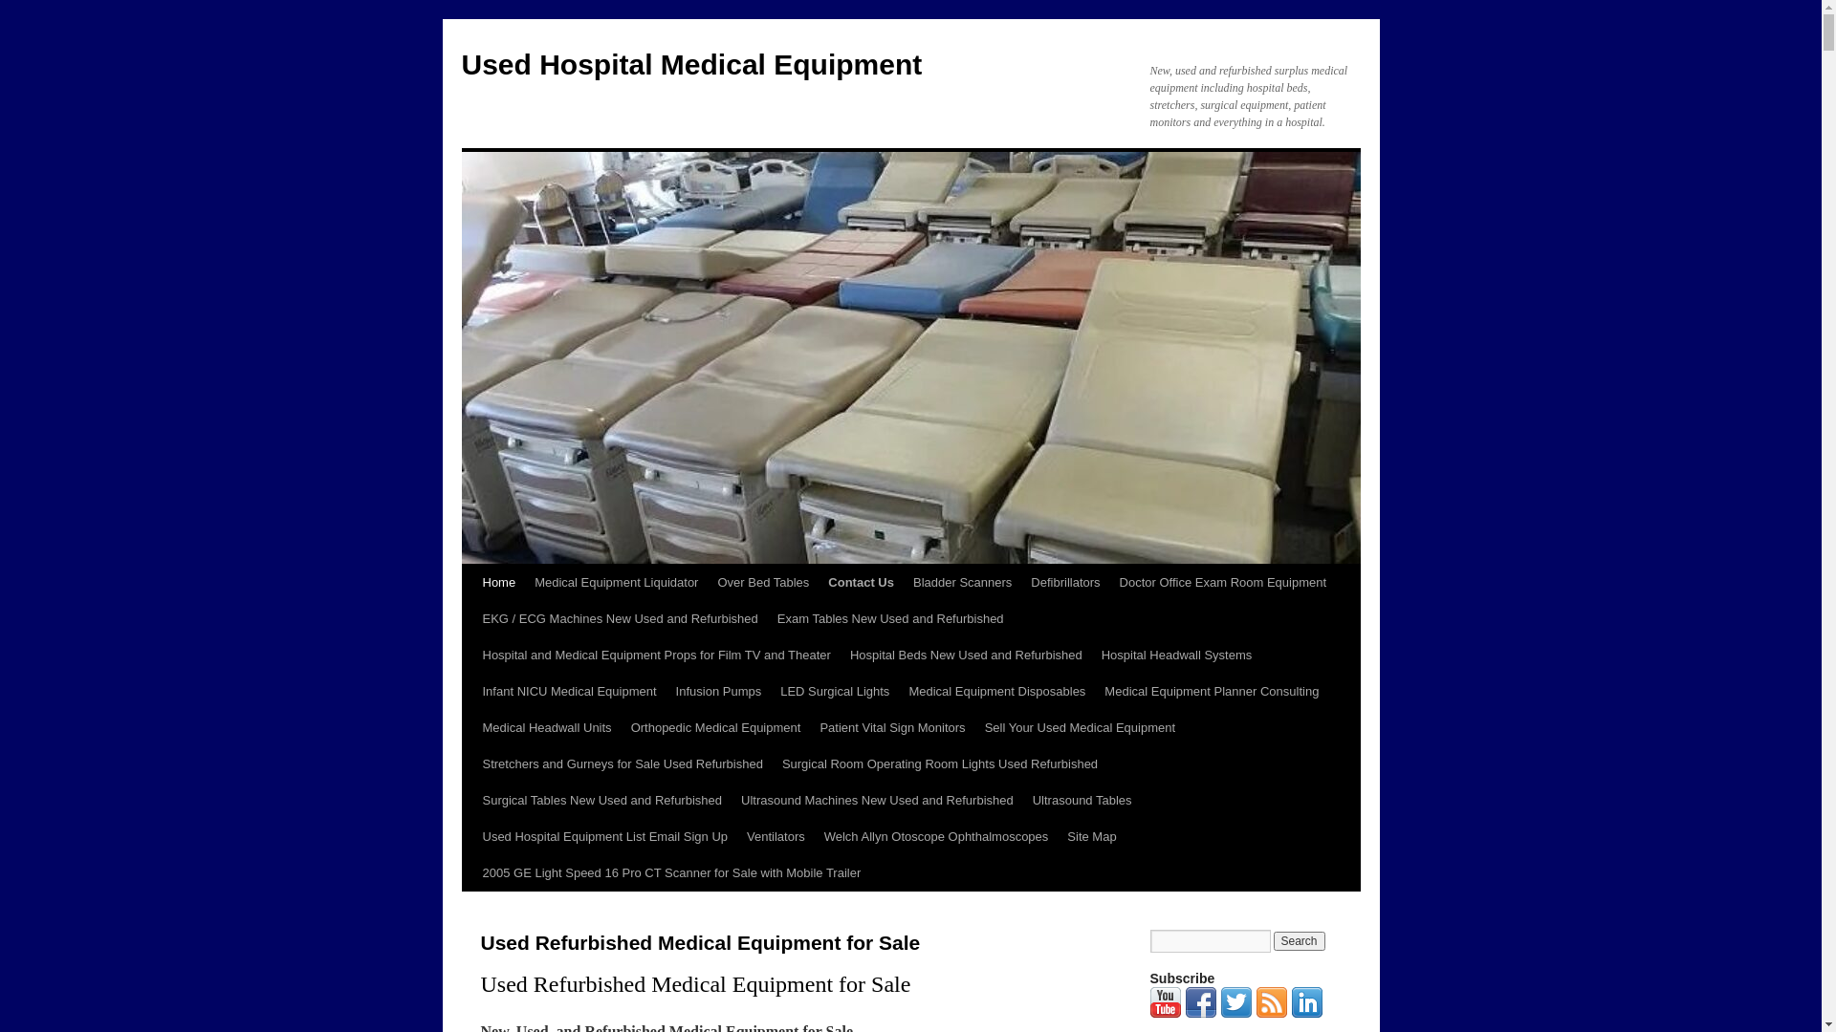 This screenshot has height=1032, width=1836. I want to click on Home, so click(498, 583).